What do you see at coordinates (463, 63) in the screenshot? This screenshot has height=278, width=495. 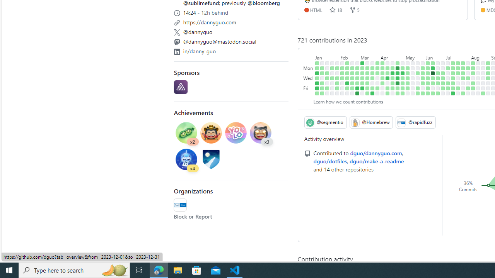 I see `8 contributions on July 23rd.` at bounding box center [463, 63].